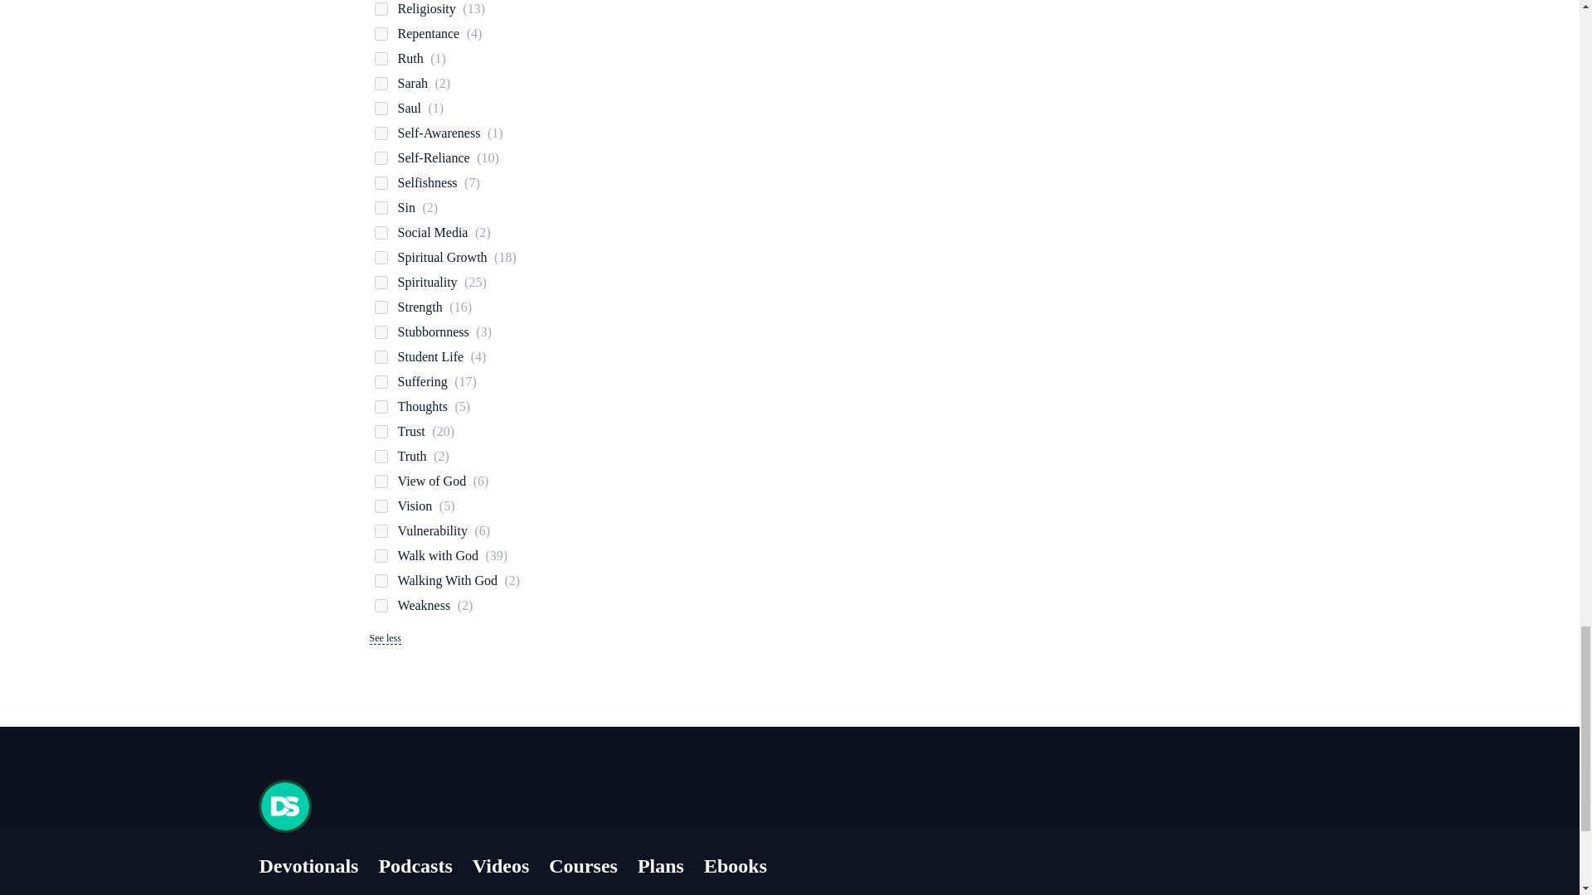 The height and width of the screenshot is (895, 1592). I want to click on DS Icon, so click(285, 805).